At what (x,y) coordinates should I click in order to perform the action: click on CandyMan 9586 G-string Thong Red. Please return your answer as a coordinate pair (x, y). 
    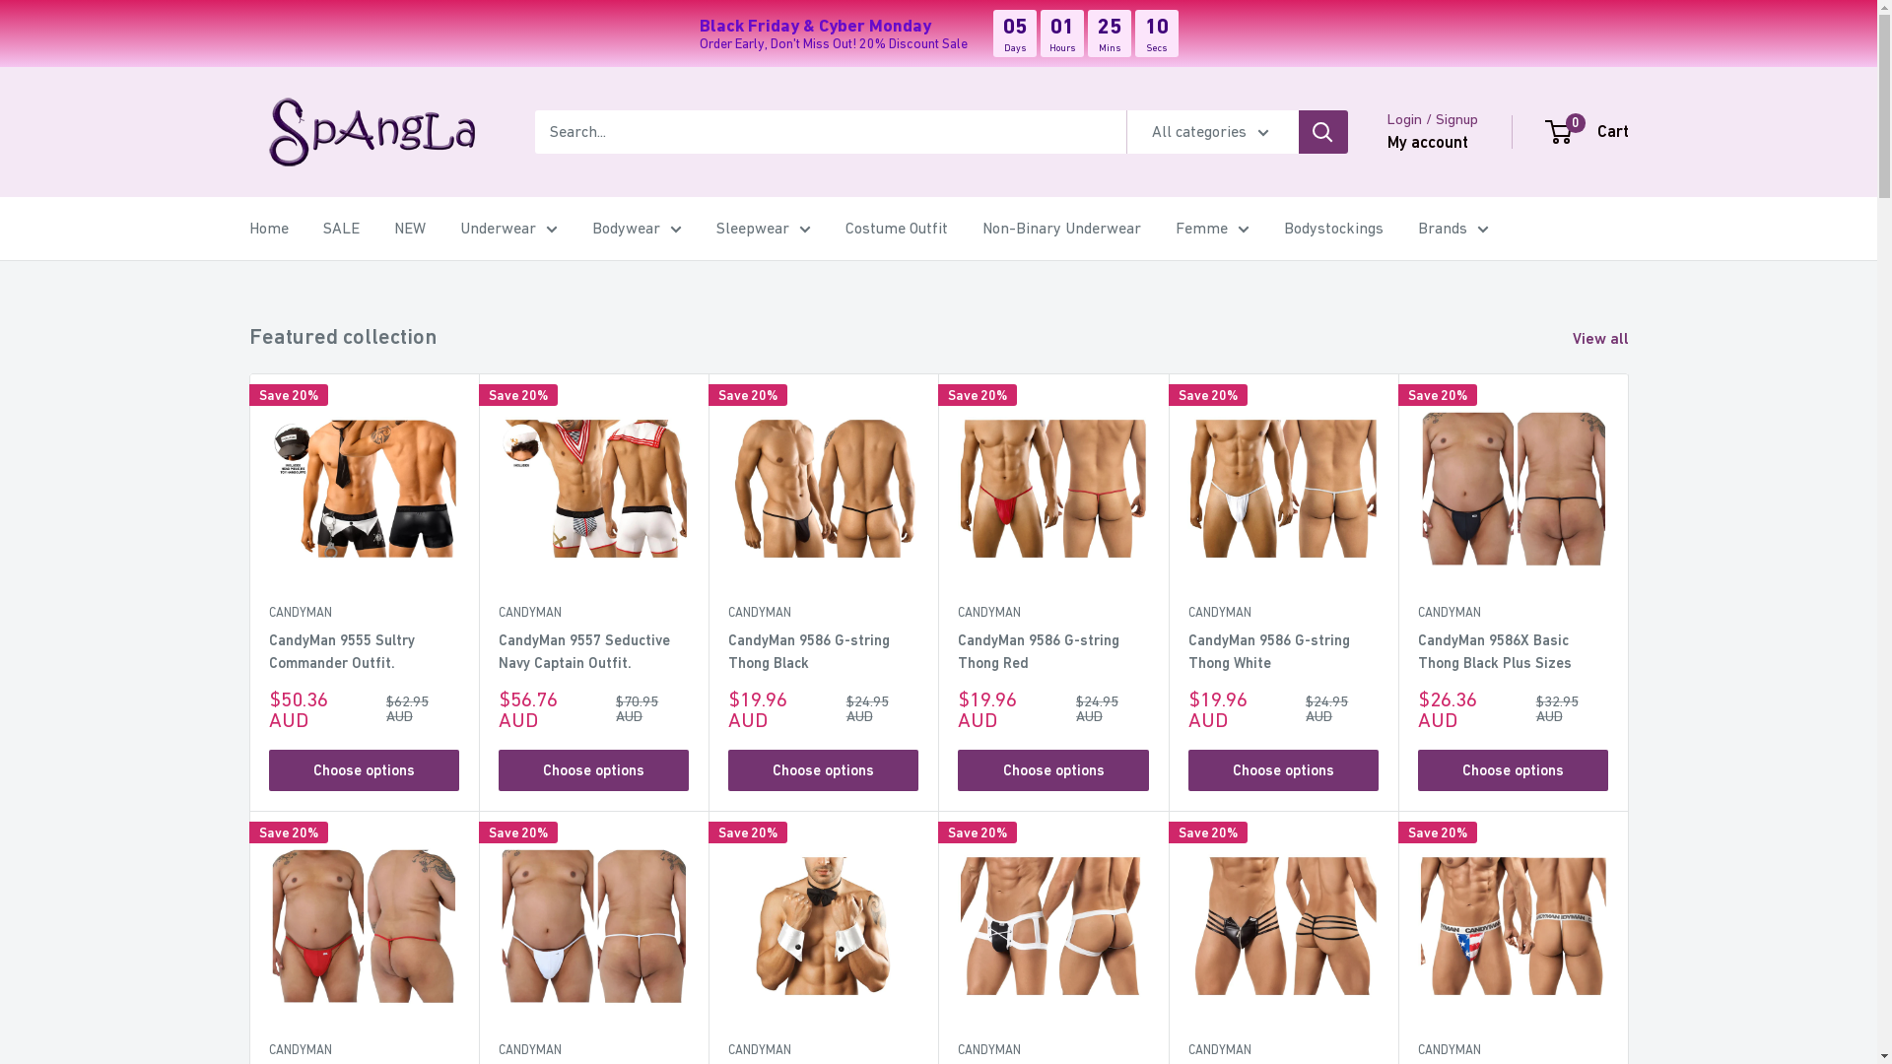
    Looking at the image, I should click on (1052, 652).